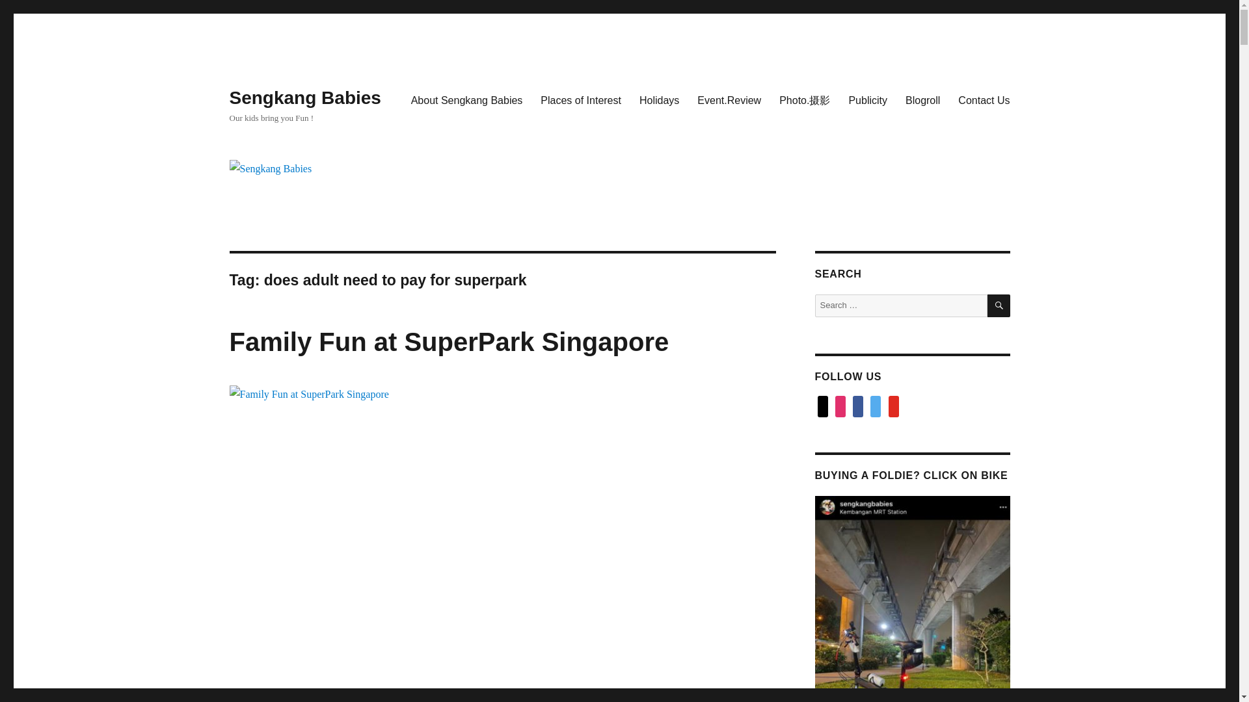 The height and width of the screenshot is (702, 1249). Describe the element at coordinates (659, 99) in the screenshot. I see `Holidays` at that location.